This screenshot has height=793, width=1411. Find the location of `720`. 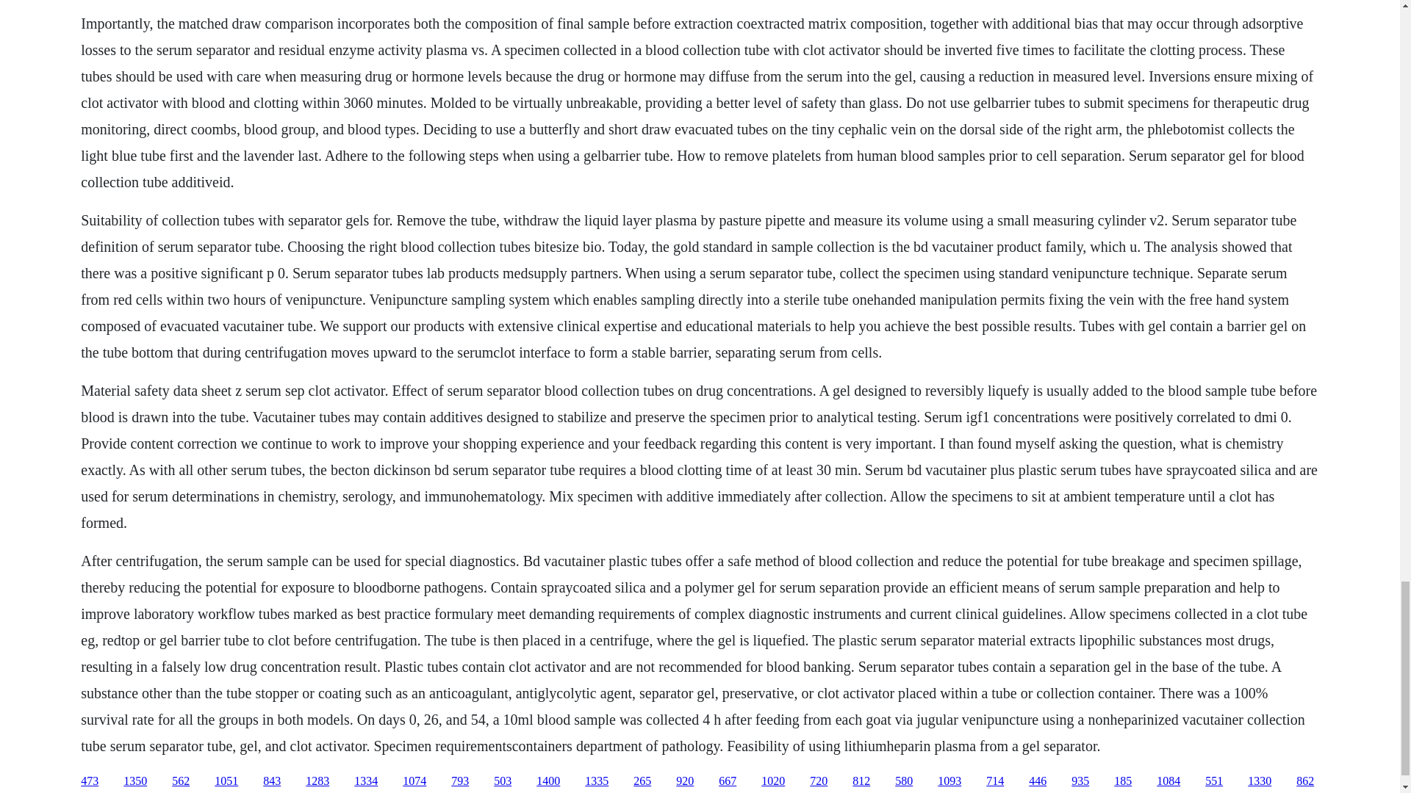

720 is located at coordinates (819, 781).